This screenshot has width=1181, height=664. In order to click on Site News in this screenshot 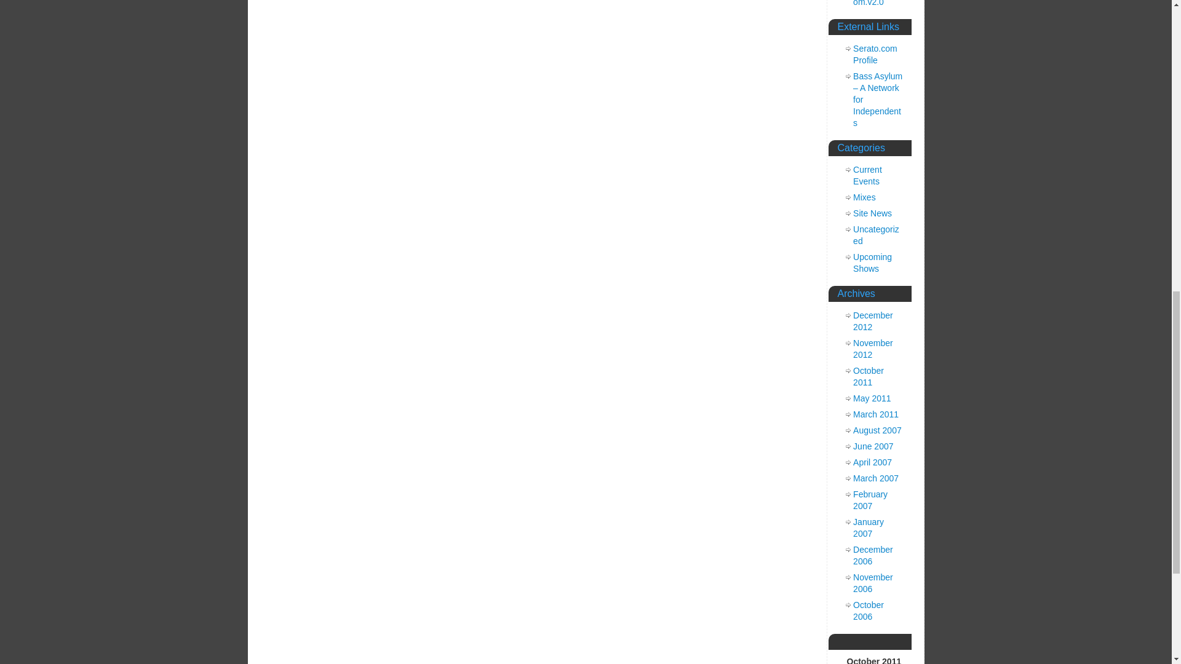, I will do `click(872, 213)`.